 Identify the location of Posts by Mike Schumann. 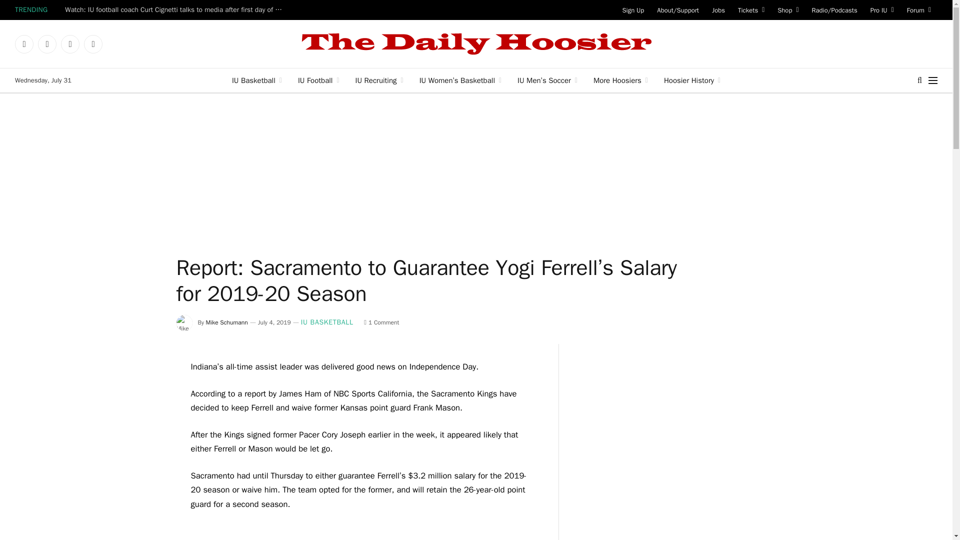
(227, 322).